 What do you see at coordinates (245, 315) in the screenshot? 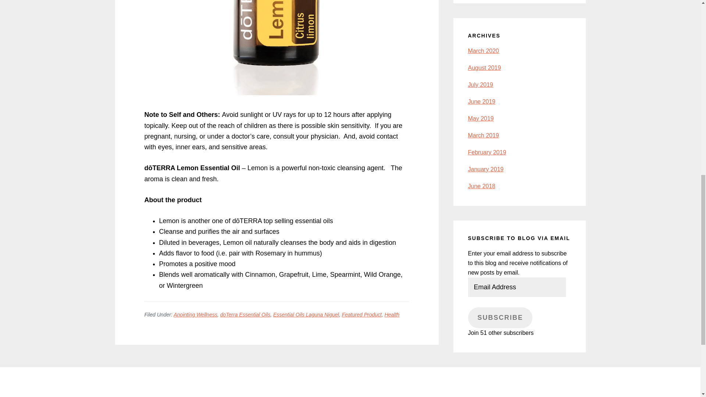
I see `doTerra Essential Oils` at bounding box center [245, 315].